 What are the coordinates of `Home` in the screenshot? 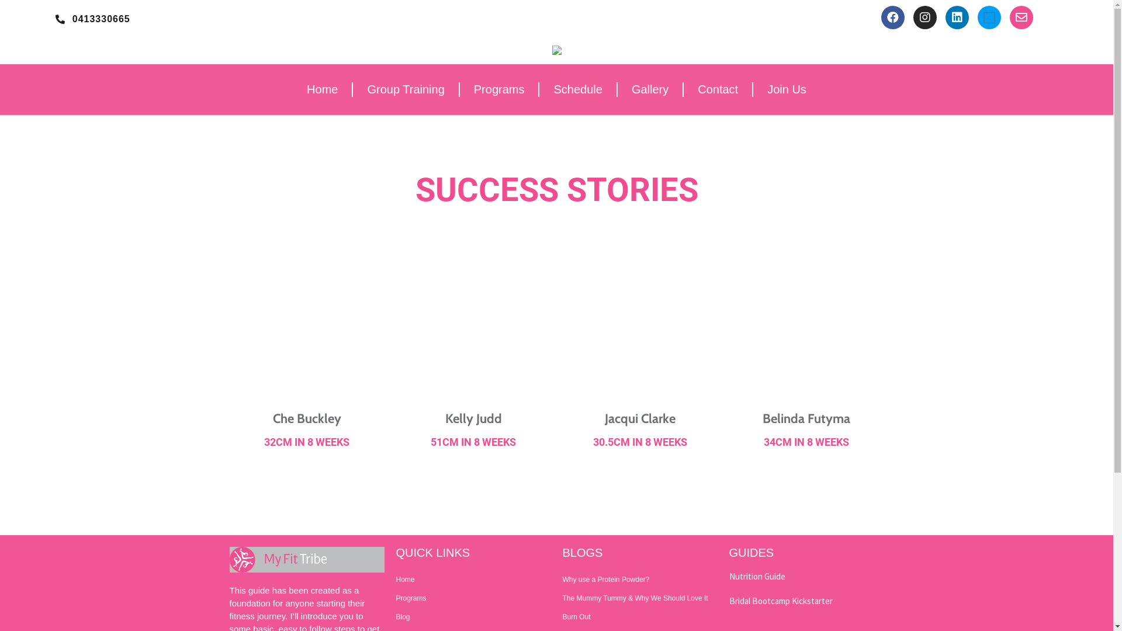 It's located at (473, 580).